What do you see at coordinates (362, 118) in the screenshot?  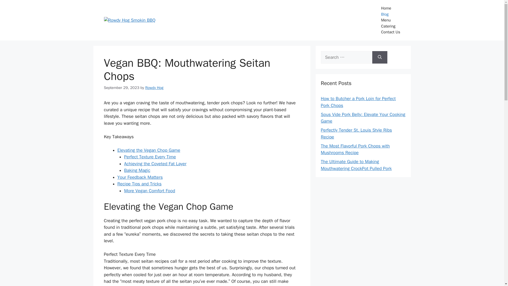 I see `Sous Vide Pork Belly: Elevate Your Cooking Game` at bounding box center [362, 118].